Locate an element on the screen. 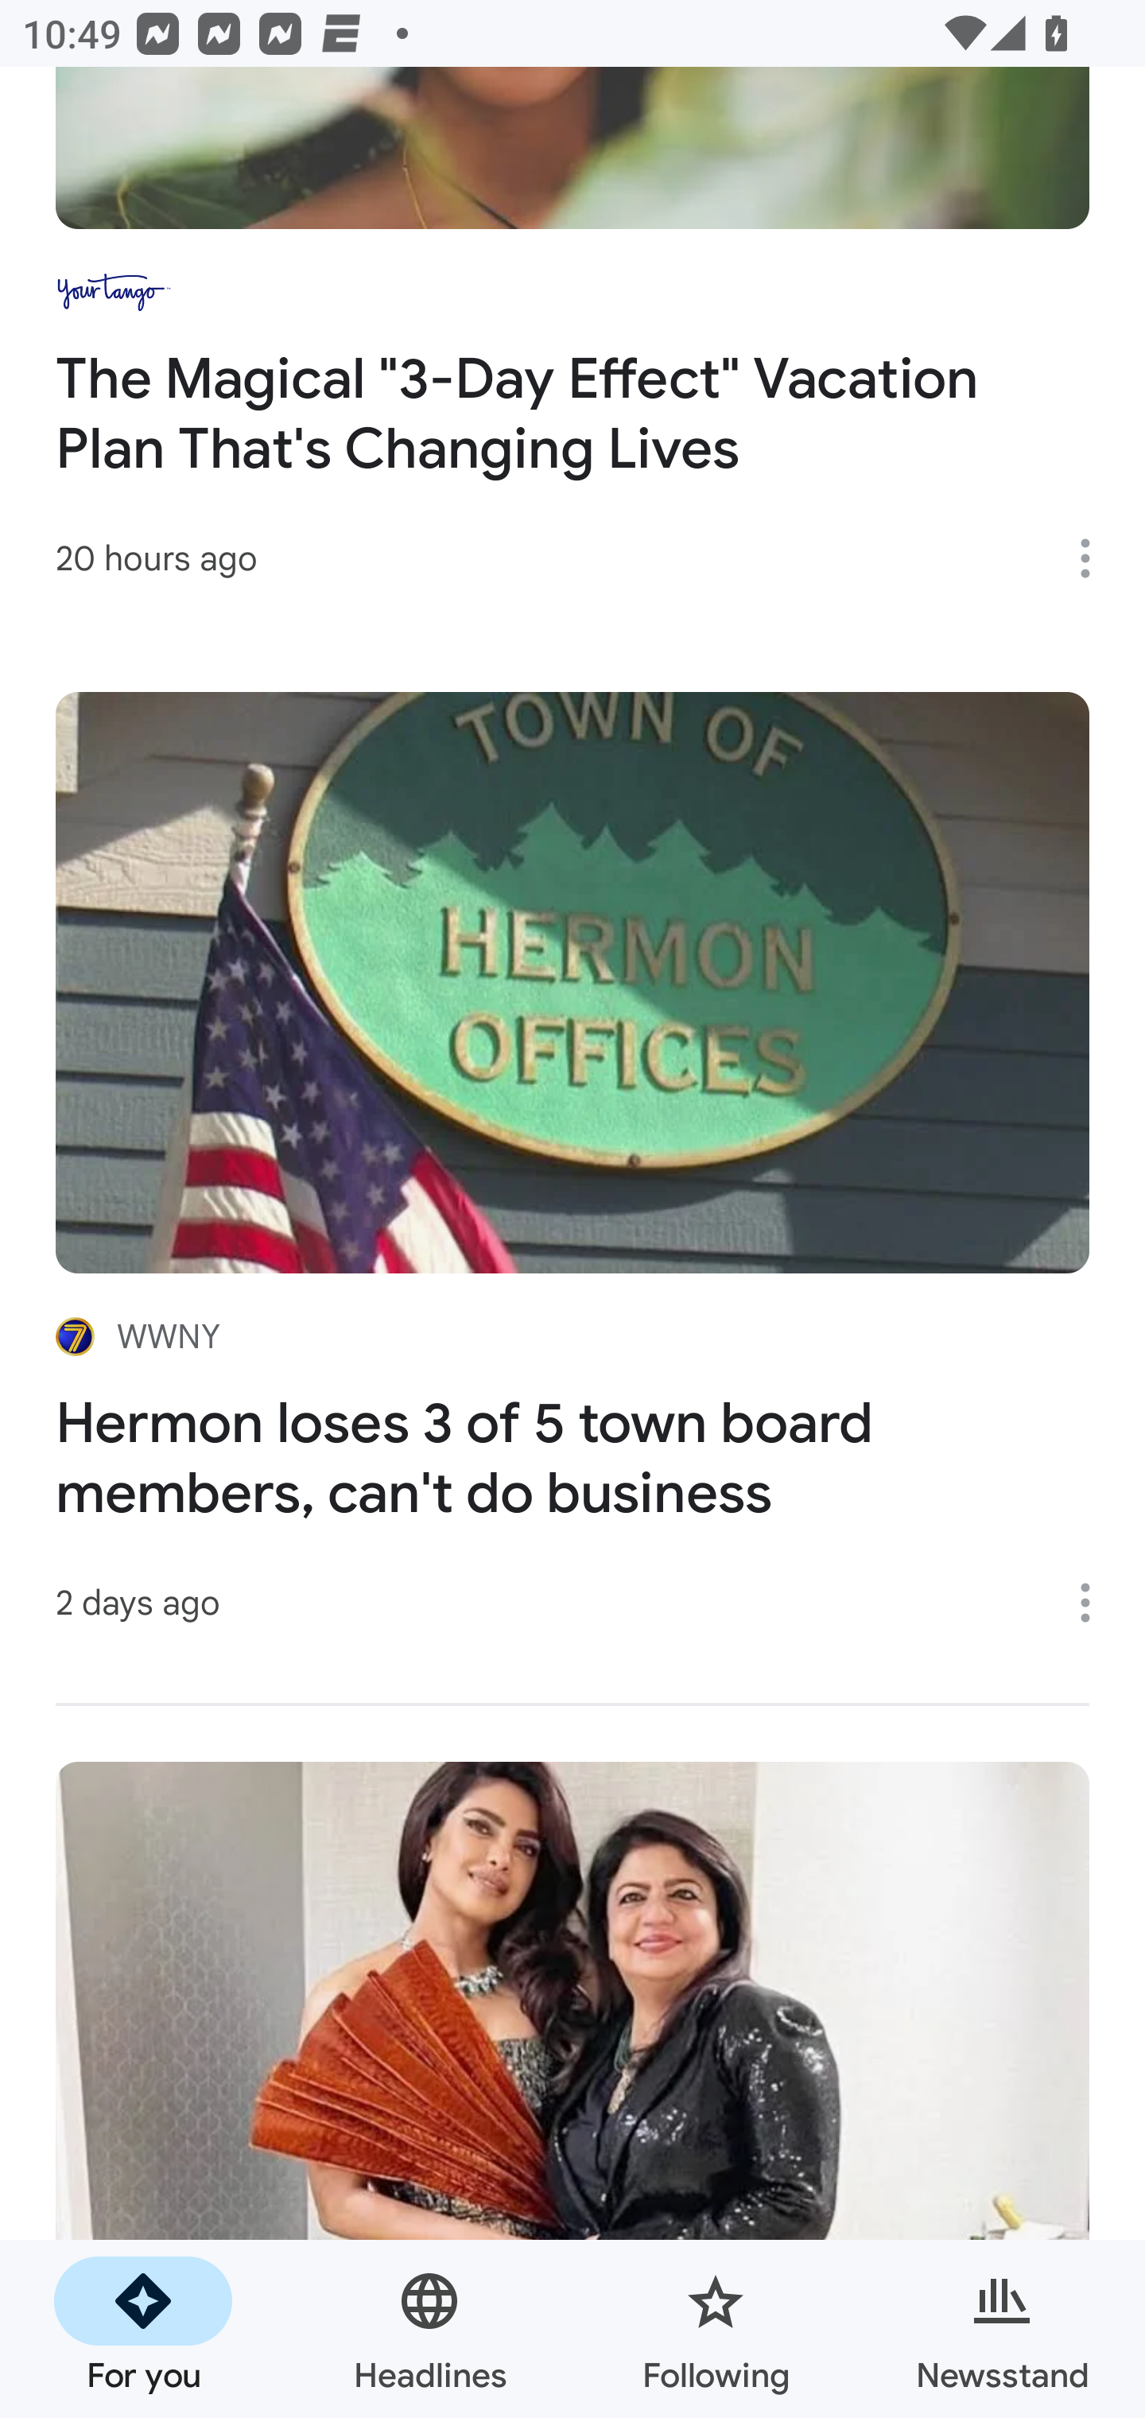 The height and width of the screenshot is (2418, 1145). Newsstand is located at coordinates (1002, 2329).